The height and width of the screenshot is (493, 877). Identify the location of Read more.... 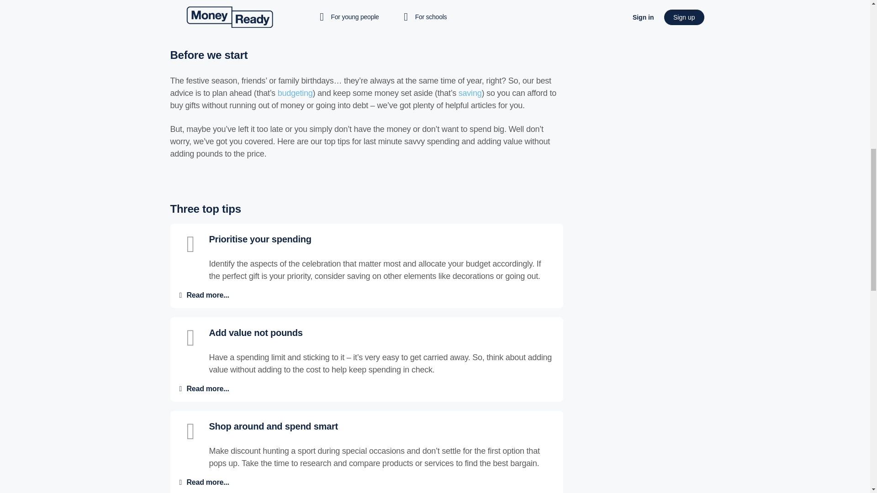
(207, 482).